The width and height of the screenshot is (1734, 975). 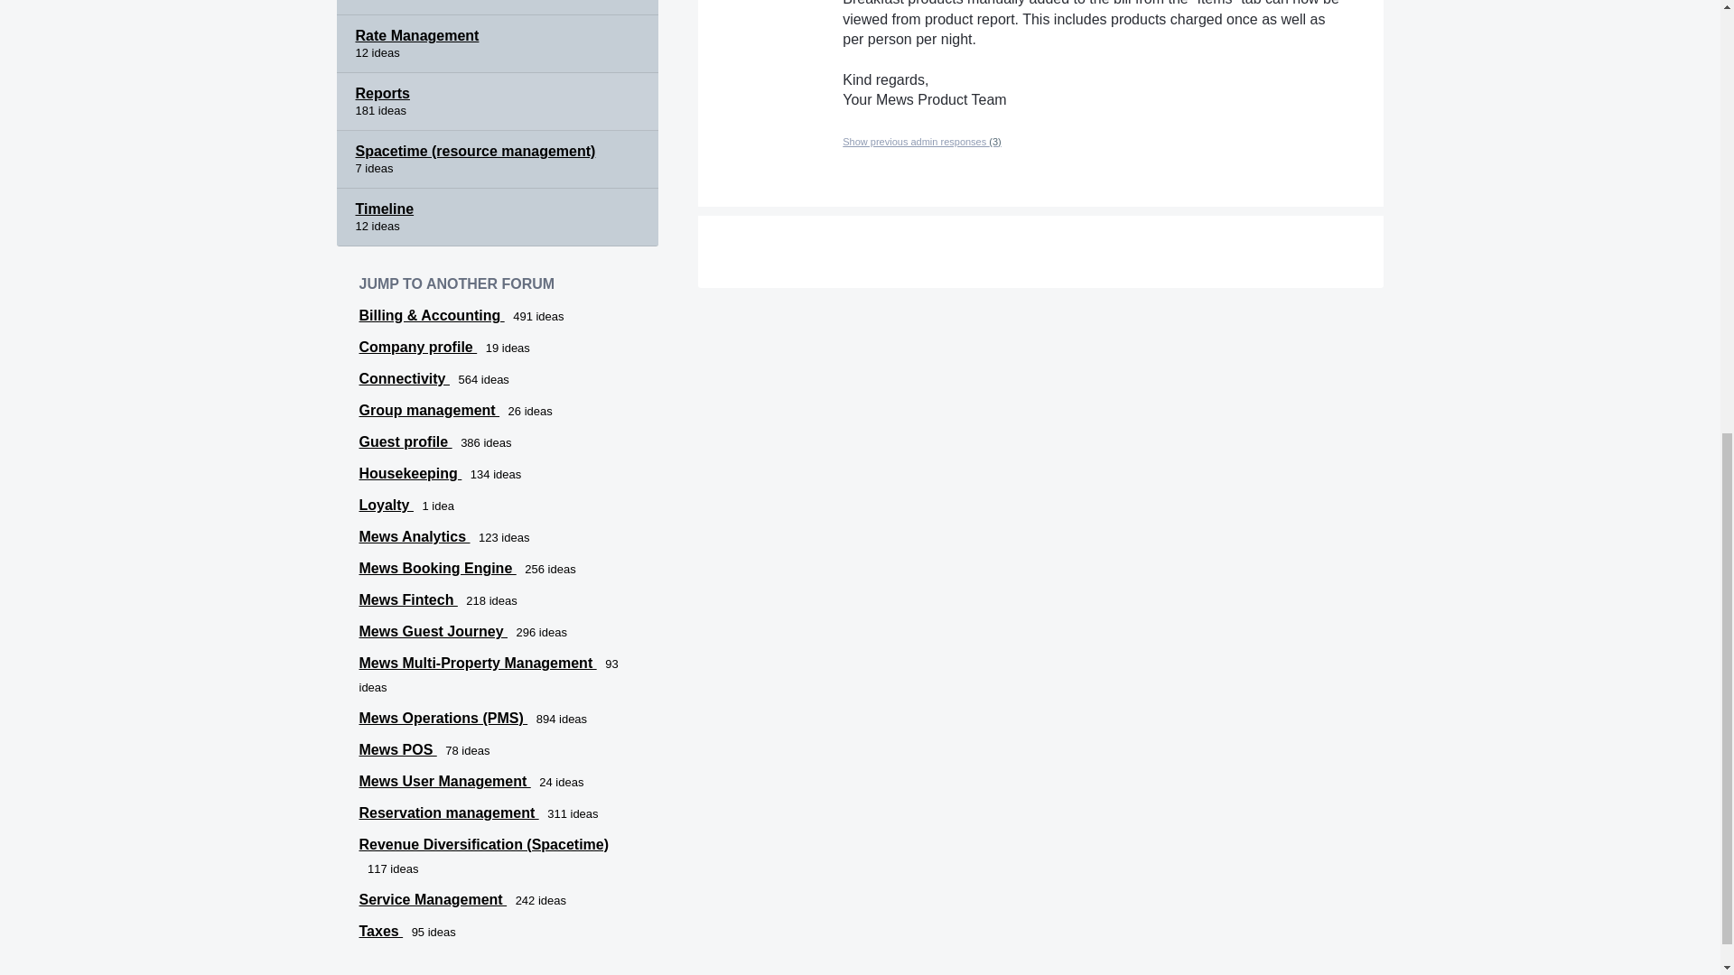 I want to click on View all ideas in Group management, so click(x=430, y=410).